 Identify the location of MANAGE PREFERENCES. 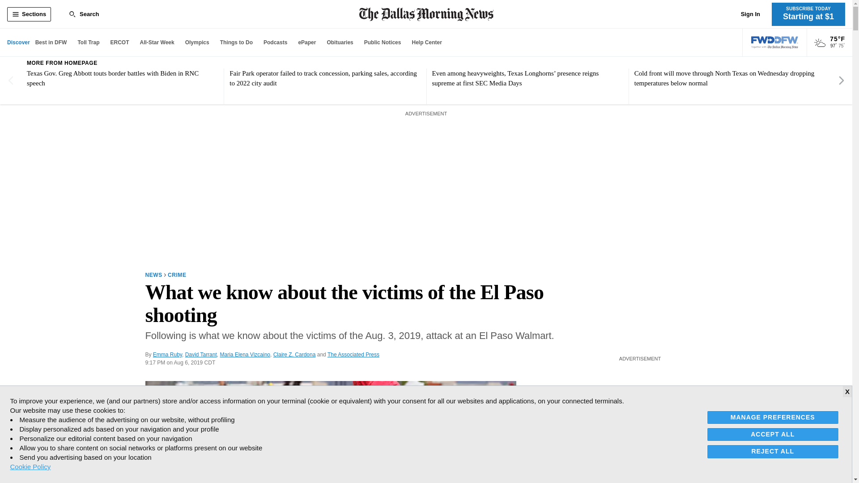
(773, 418).